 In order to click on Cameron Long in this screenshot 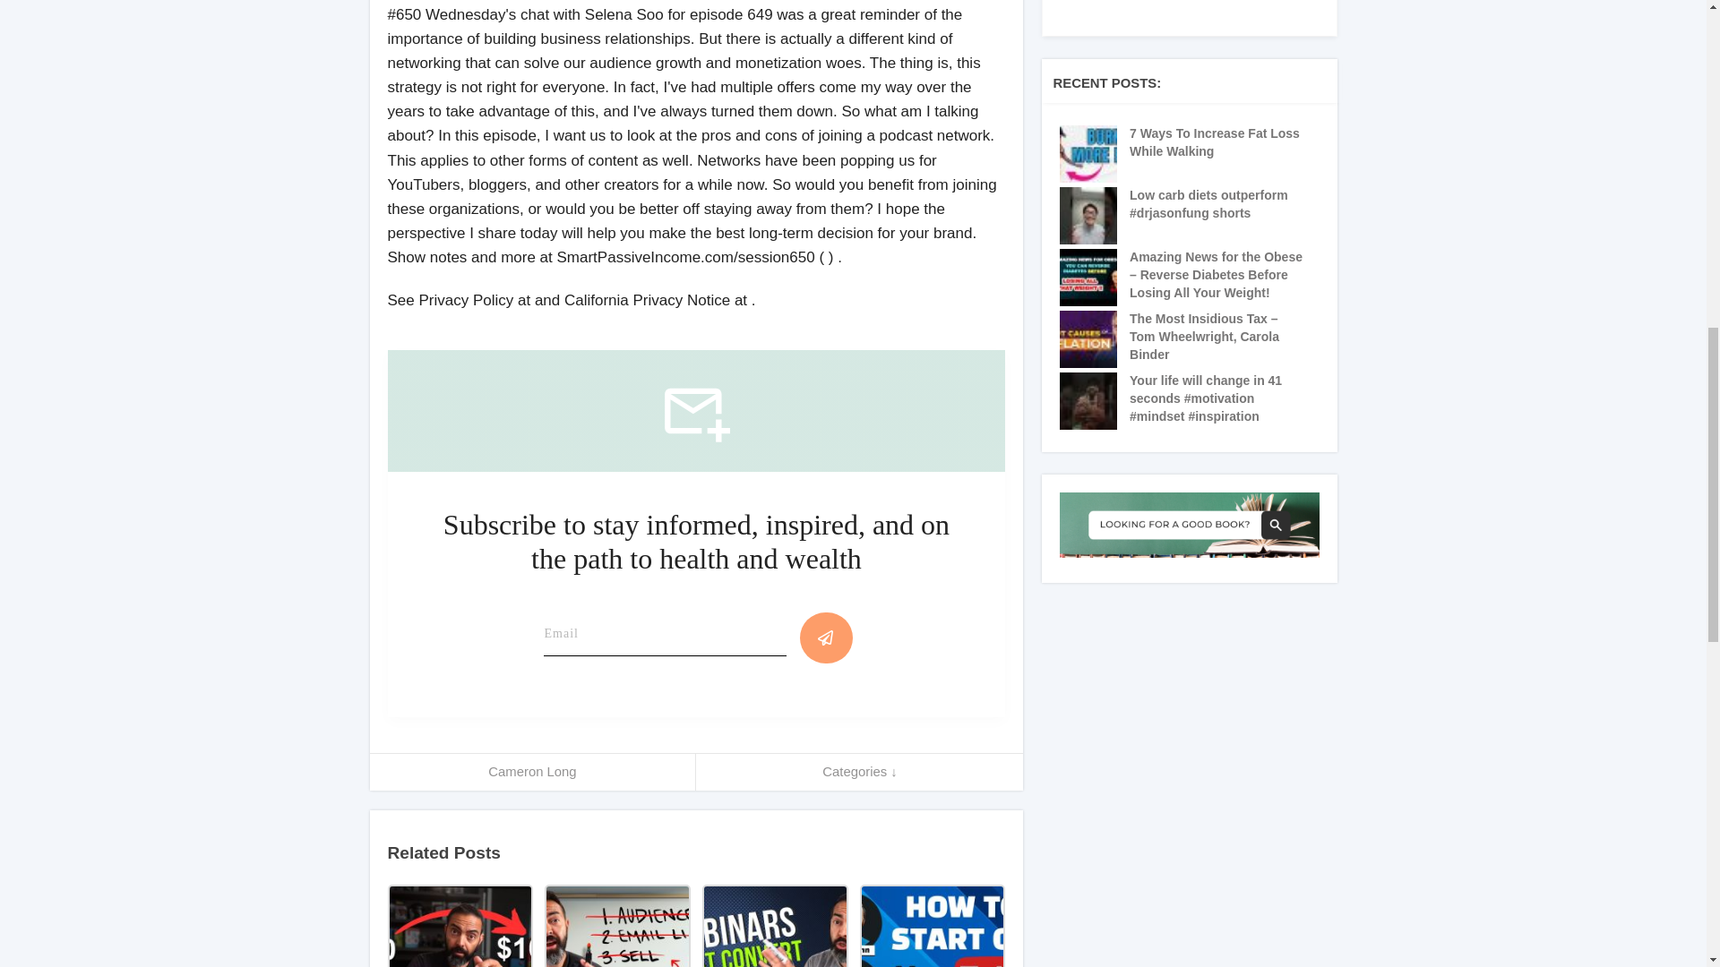, I will do `click(532, 772)`.